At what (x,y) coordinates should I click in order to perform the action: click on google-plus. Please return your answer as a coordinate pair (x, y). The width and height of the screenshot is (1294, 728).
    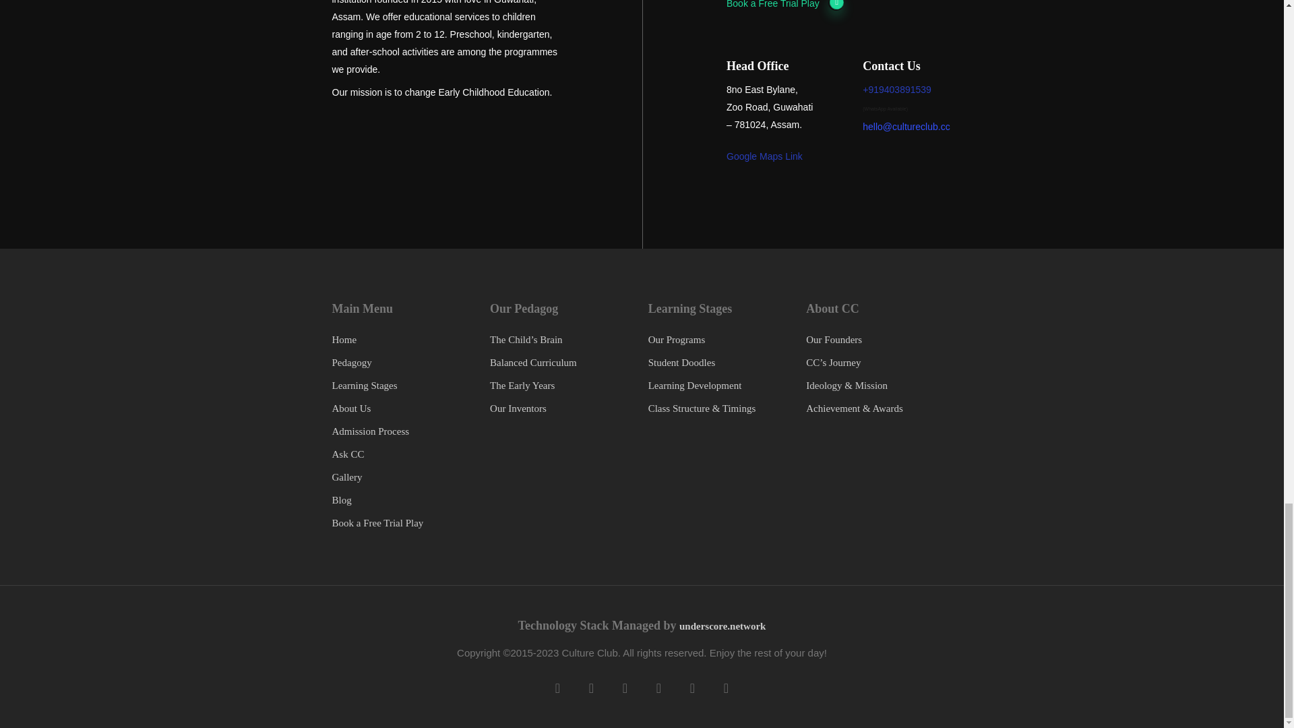
    Looking at the image, I should click on (691, 688).